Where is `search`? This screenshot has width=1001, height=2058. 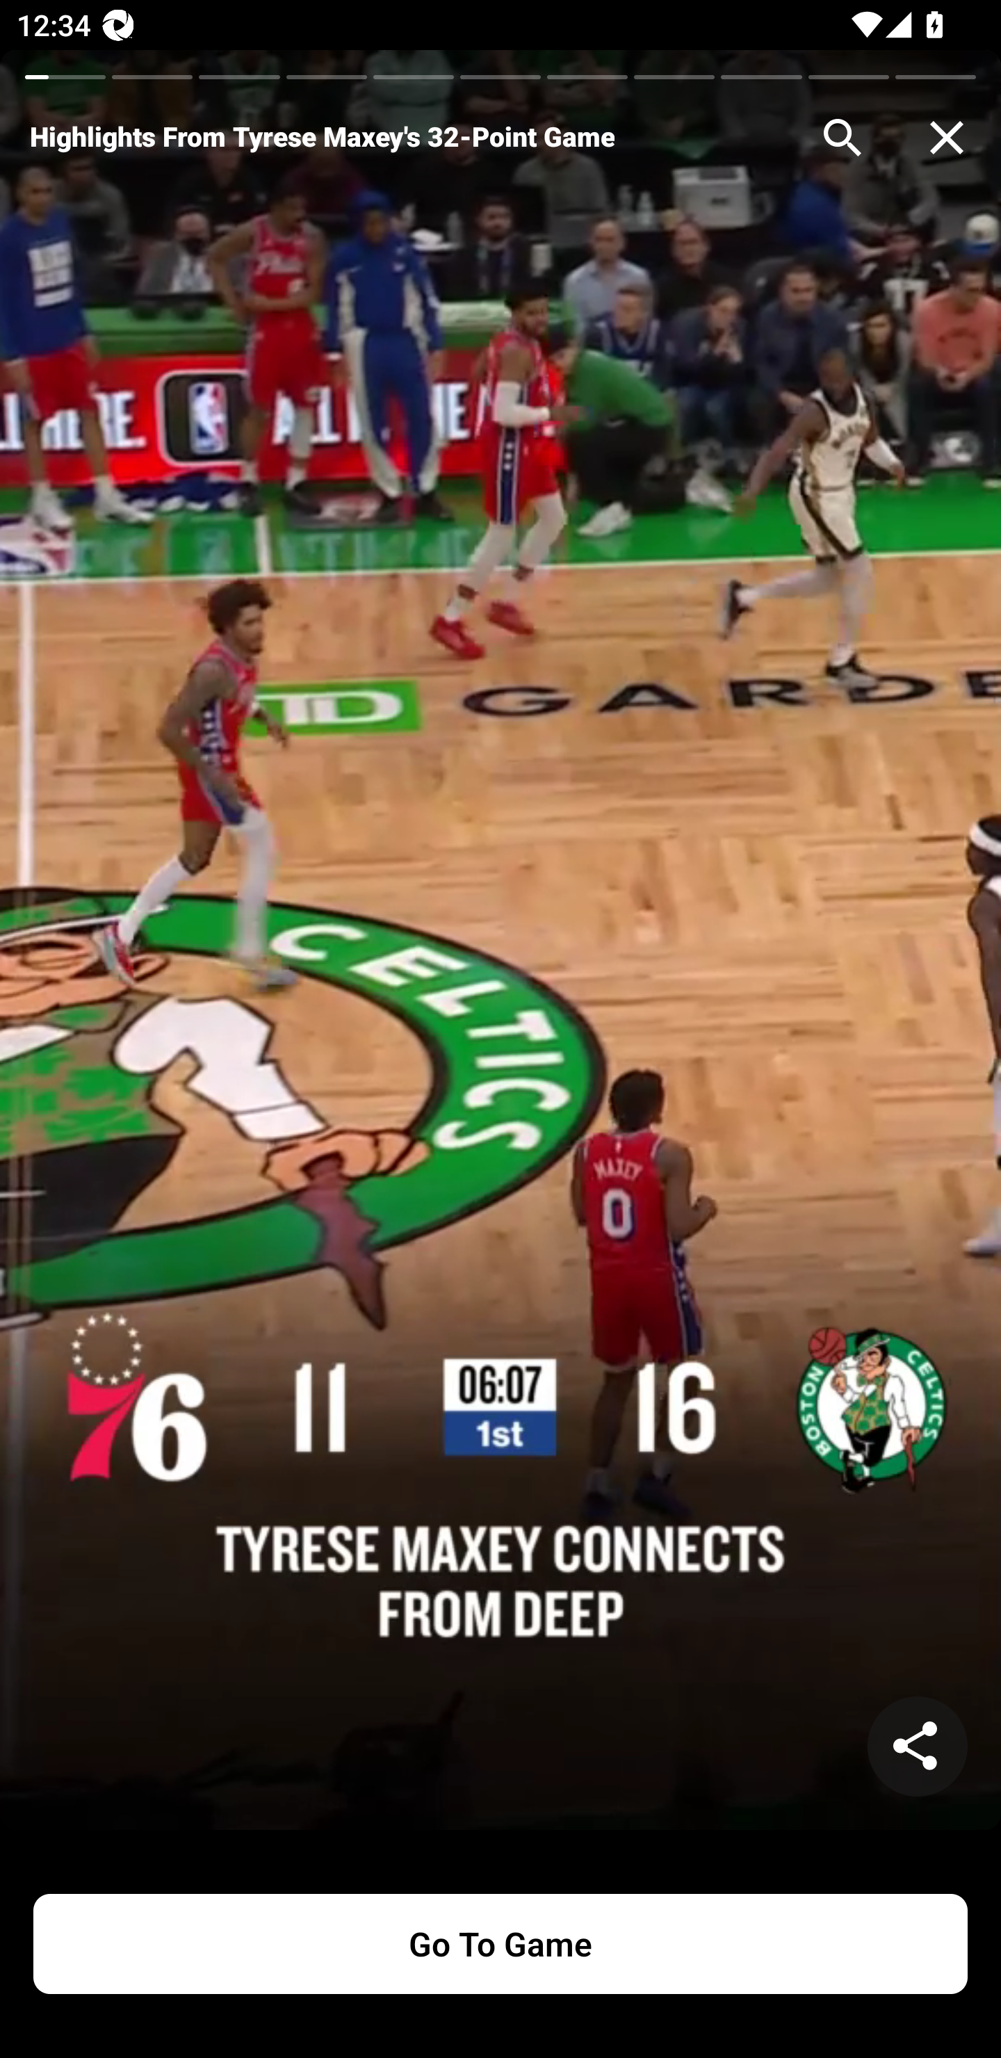
search is located at coordinates (843, 138).